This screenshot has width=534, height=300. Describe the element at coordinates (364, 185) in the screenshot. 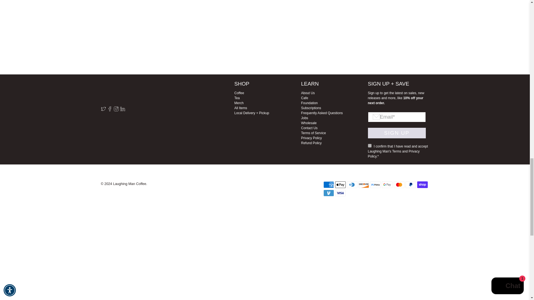

I see `Discover` at that location.